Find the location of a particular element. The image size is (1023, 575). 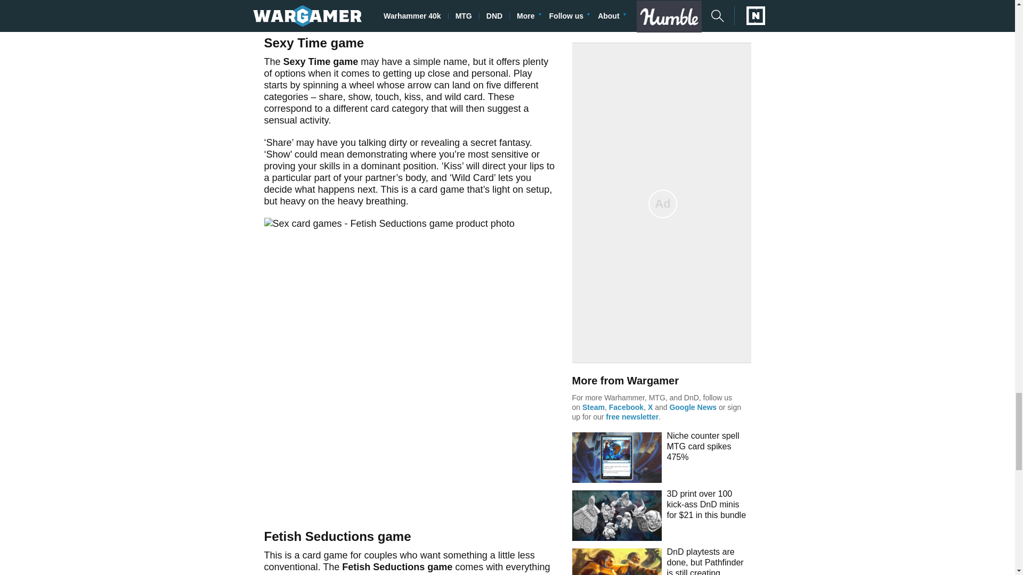

sex-card-games-sexy-time-game is located at coordinates (410, 9).